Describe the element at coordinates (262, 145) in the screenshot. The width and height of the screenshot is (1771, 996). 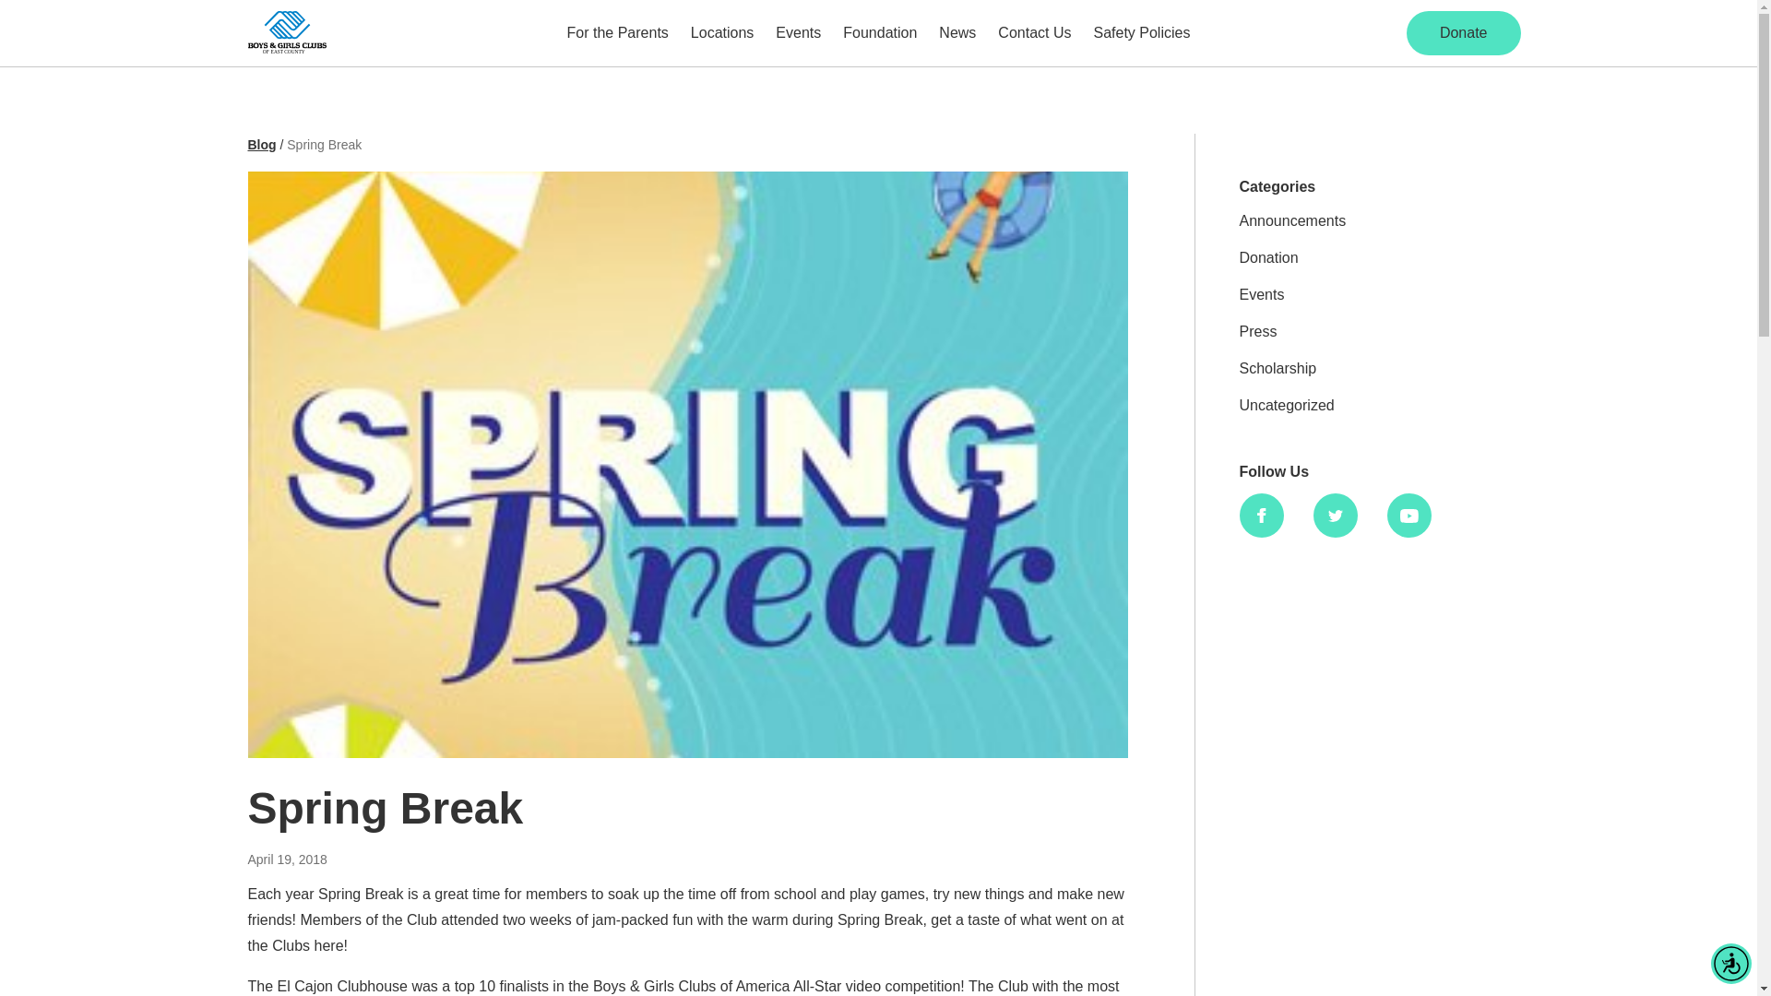
I see `Blog` at that location.